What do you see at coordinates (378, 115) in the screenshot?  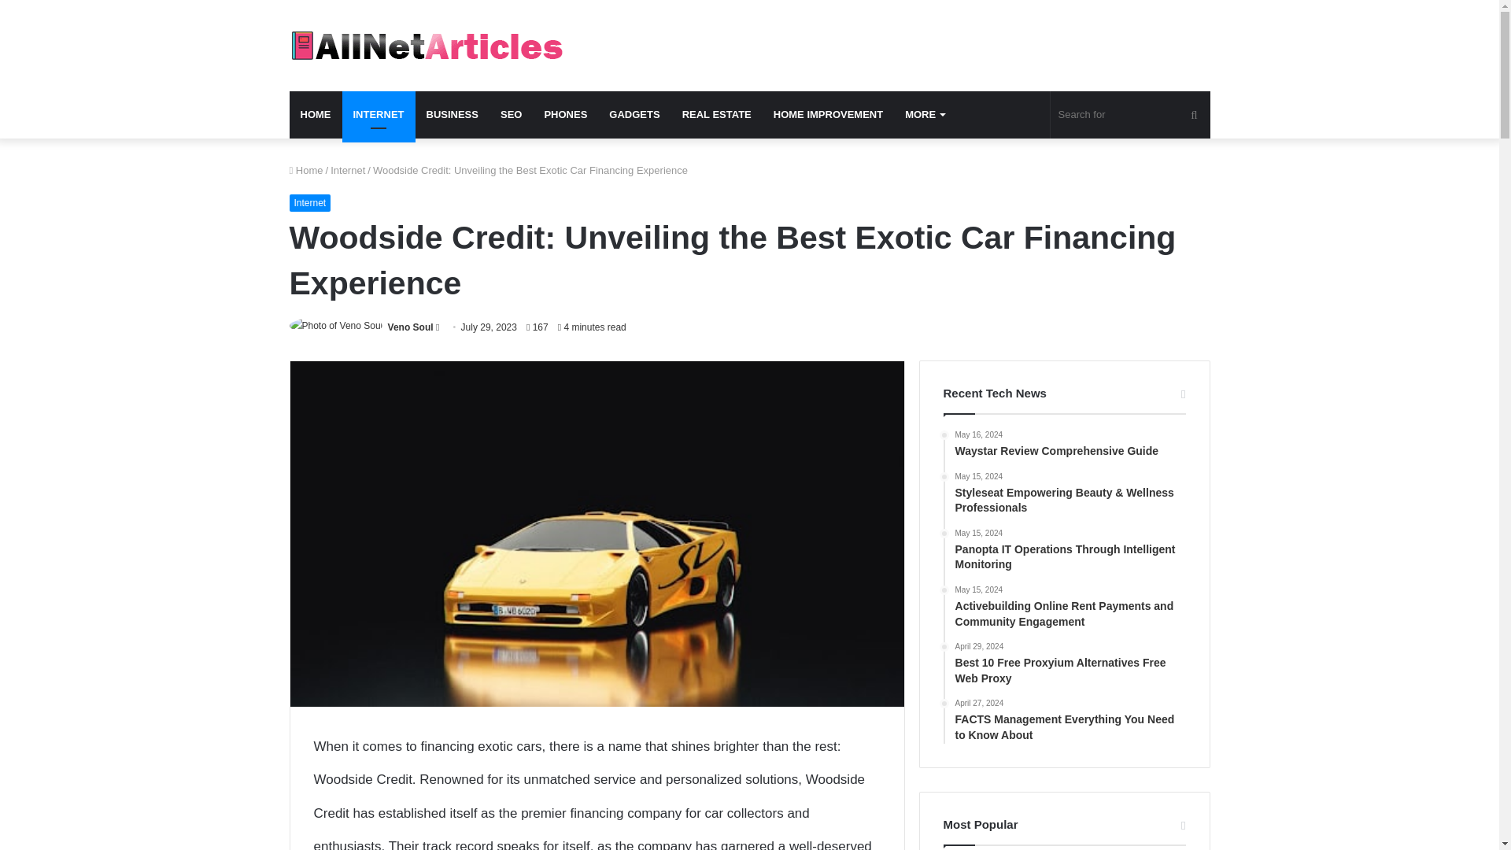 I see `INTERNET` at bounding box center [378, 115].